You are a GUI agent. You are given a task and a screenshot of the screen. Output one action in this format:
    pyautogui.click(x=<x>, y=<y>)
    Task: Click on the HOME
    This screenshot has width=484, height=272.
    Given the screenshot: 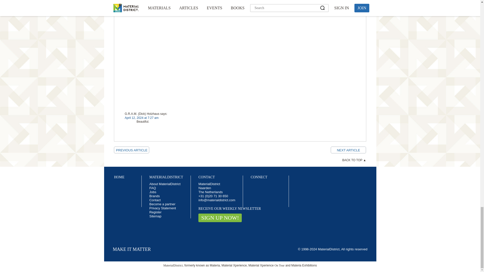 What is the action you would take?
    pyautogui.click(x=119, y=177)
    